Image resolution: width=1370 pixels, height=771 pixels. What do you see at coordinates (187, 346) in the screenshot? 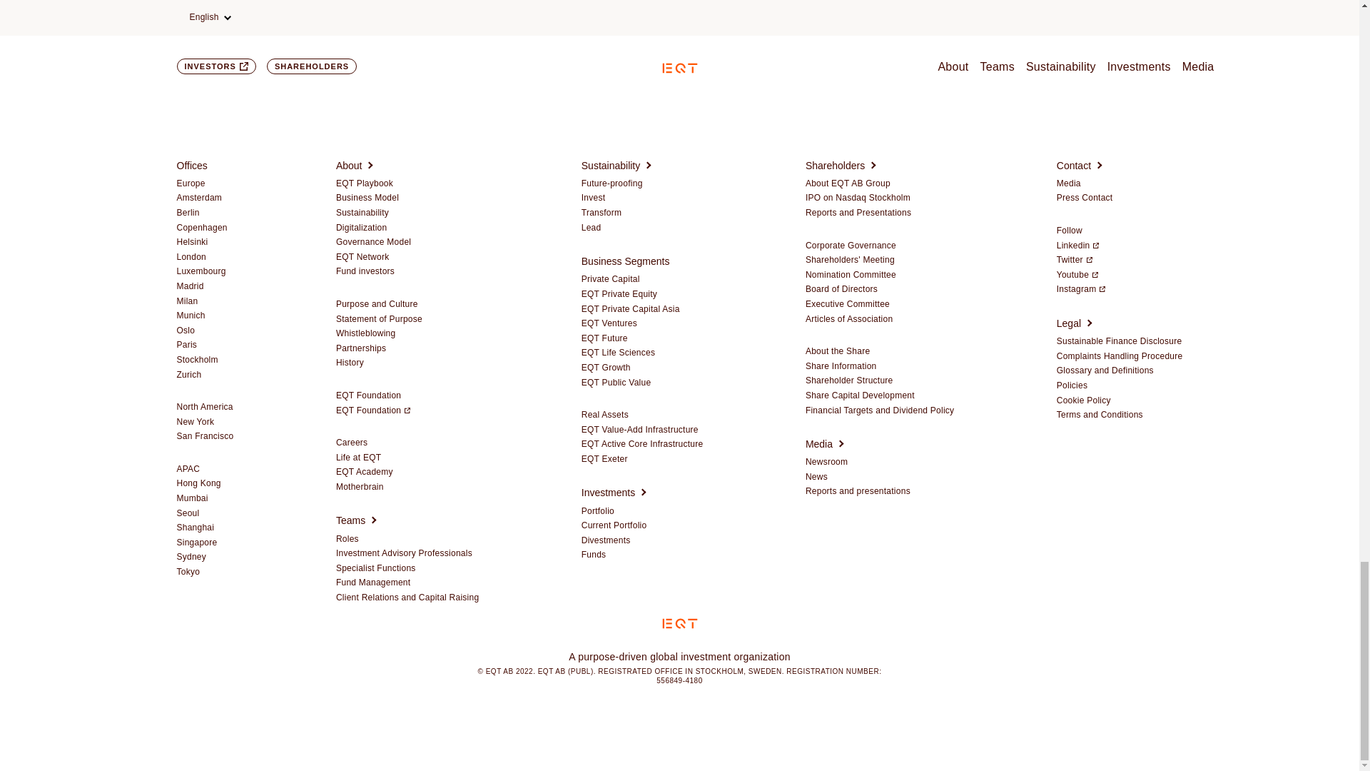
I see `Paris` at bounding box center [187, 346].